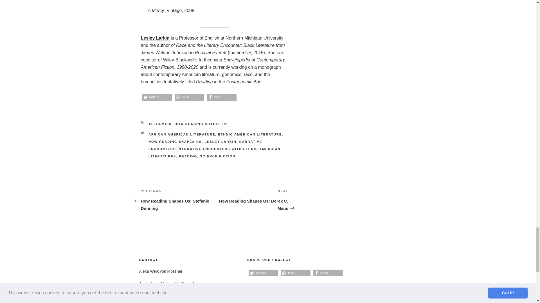 The height and width of the screenshot is (303, 540). I want to click on NARRATIVE ENCOUNTERS WITH ETHNIC AMERICAN LITERATURES, so click(215, 152).